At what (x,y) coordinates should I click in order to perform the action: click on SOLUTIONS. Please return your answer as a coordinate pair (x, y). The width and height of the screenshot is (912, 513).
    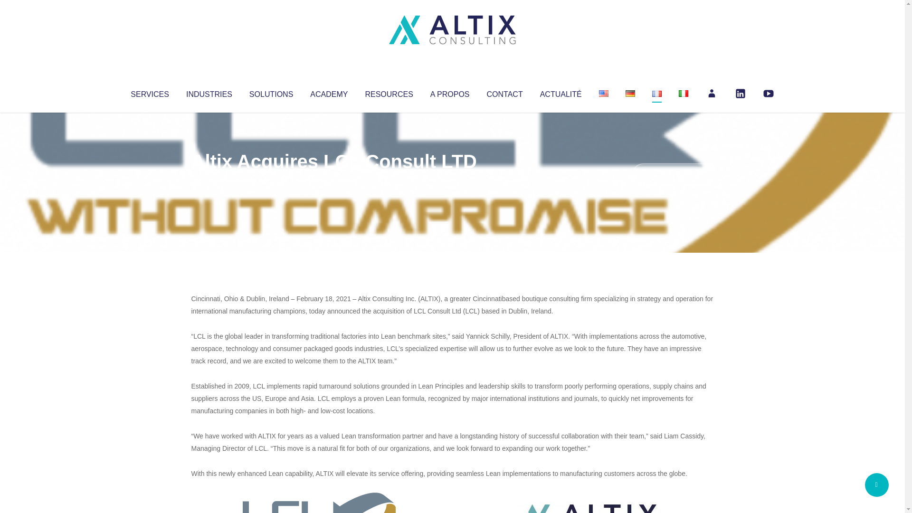
    Looking at the image, I should click on (271, 92).